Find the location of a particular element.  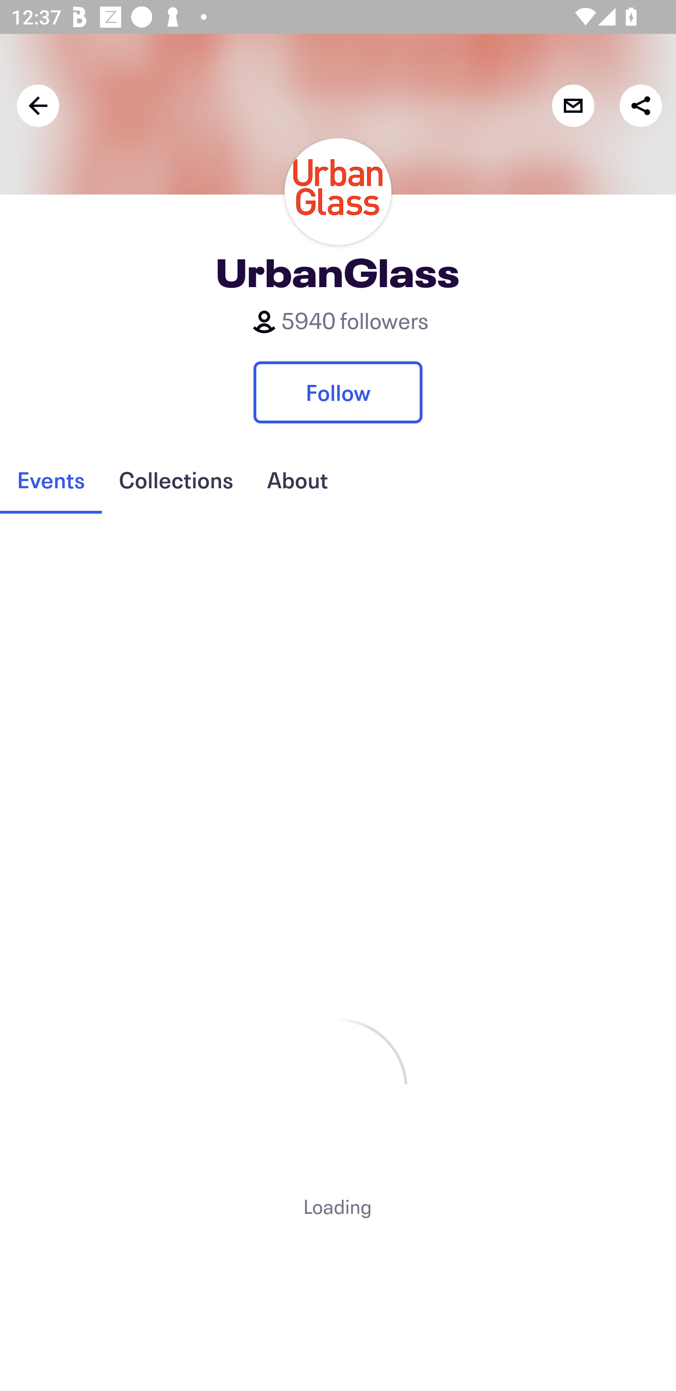

Share with friends is located at coordinates (640, 105).